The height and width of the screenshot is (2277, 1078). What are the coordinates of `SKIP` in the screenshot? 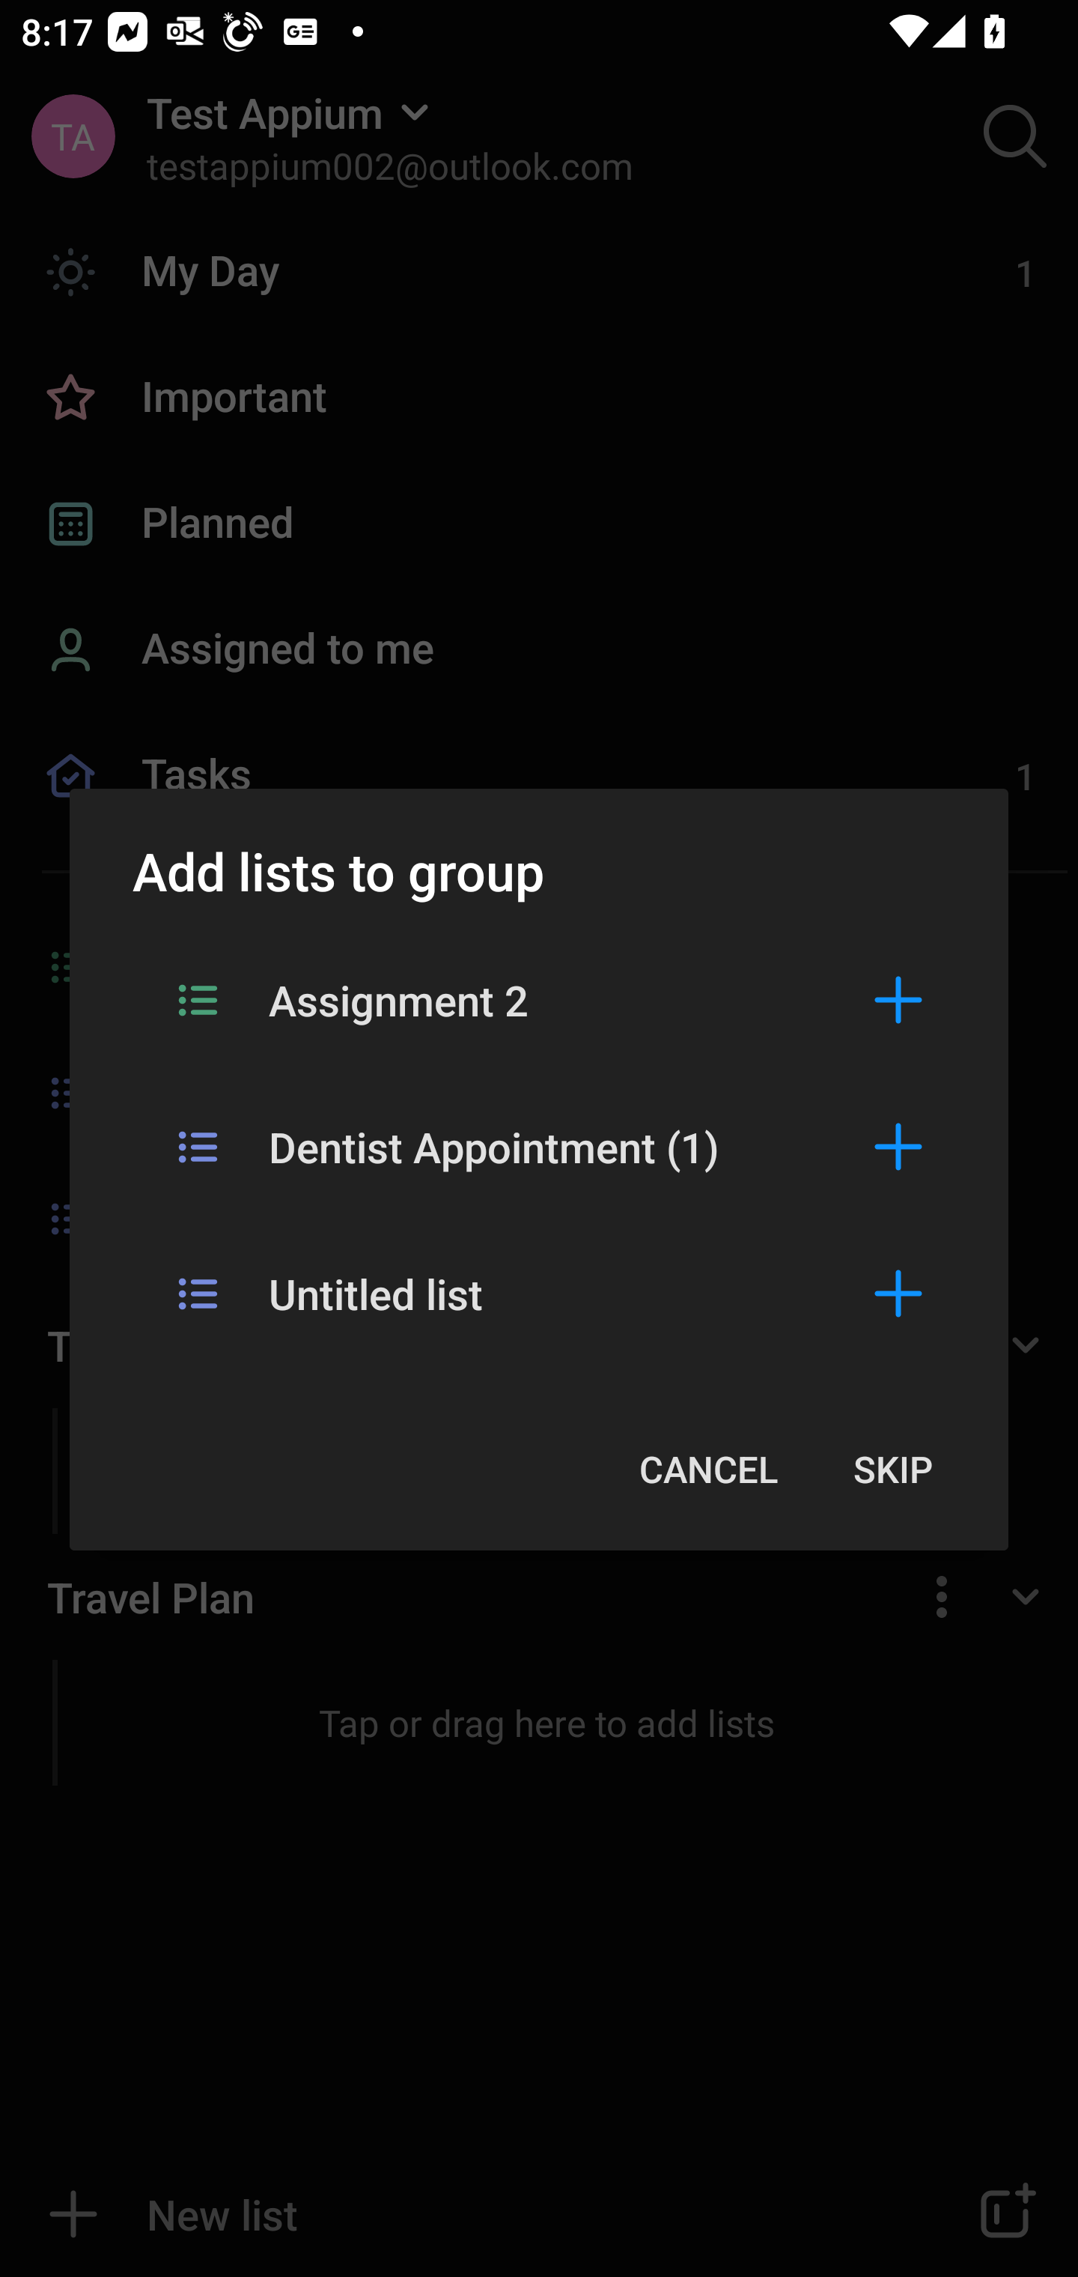 It's located at (892, 1468).